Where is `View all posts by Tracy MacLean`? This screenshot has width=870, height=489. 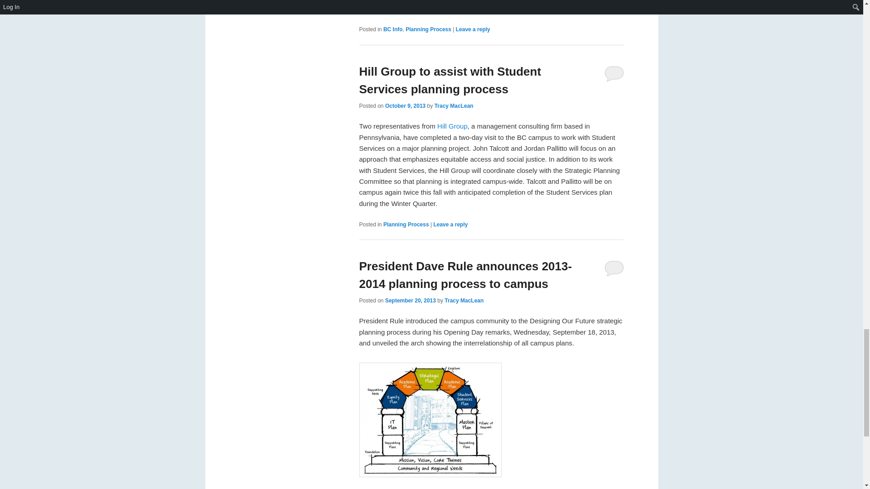 View all posts by Tracy MacLean is located at coordinates (464, 300).